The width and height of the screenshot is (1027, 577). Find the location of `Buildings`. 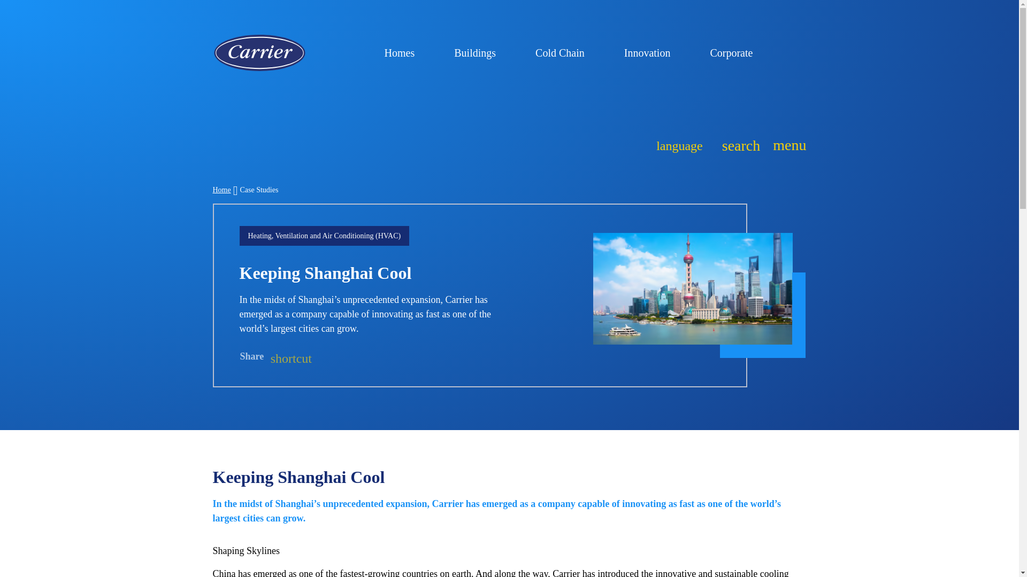

Buildings is located at coordinates (565, 52).